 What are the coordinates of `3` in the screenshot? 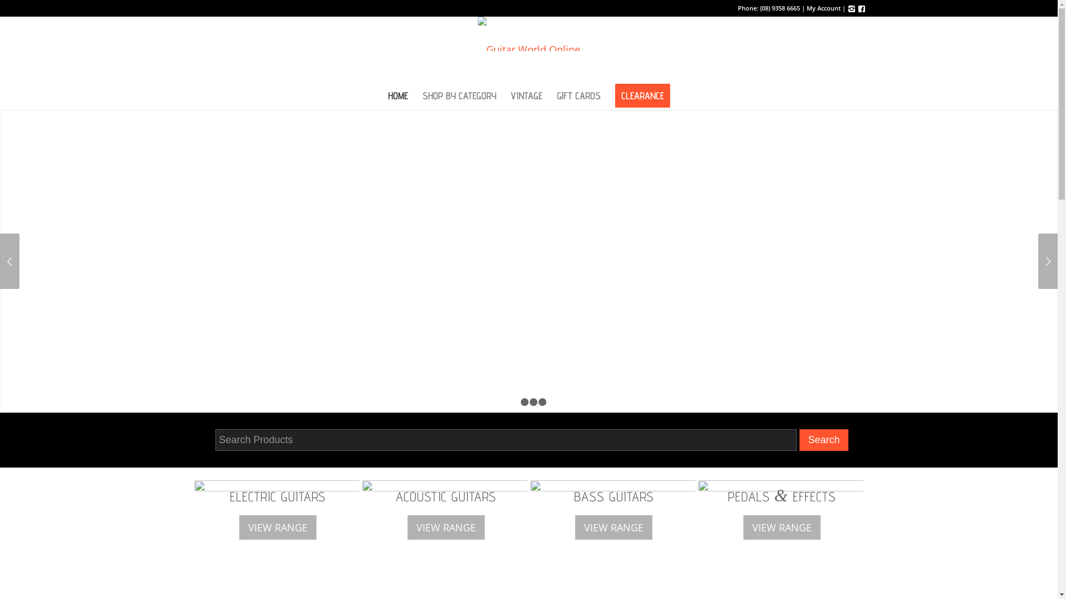 It's located at (534, 402).